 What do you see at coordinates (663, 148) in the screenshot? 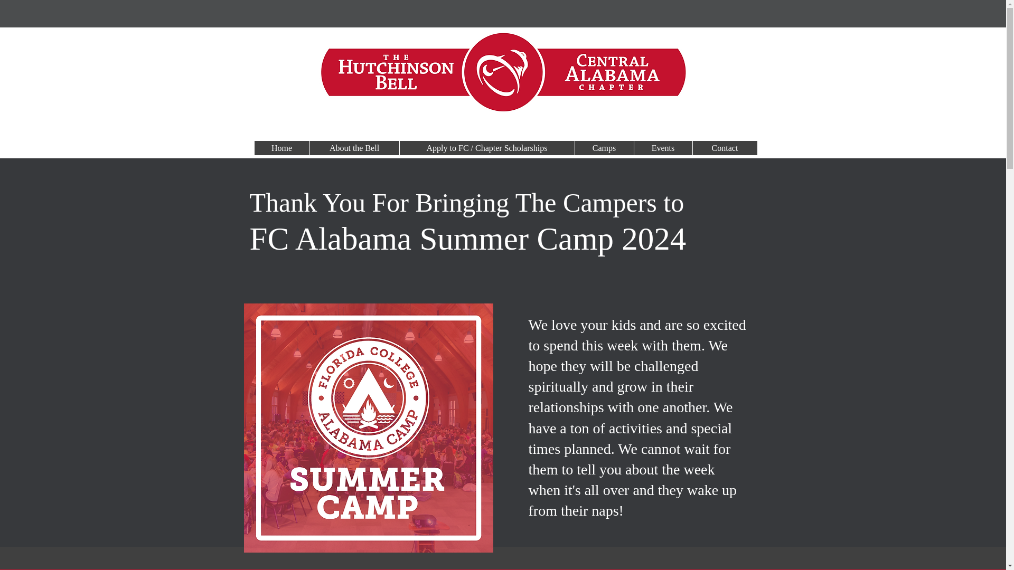
I see `Events` at bounding box center [663, 148].